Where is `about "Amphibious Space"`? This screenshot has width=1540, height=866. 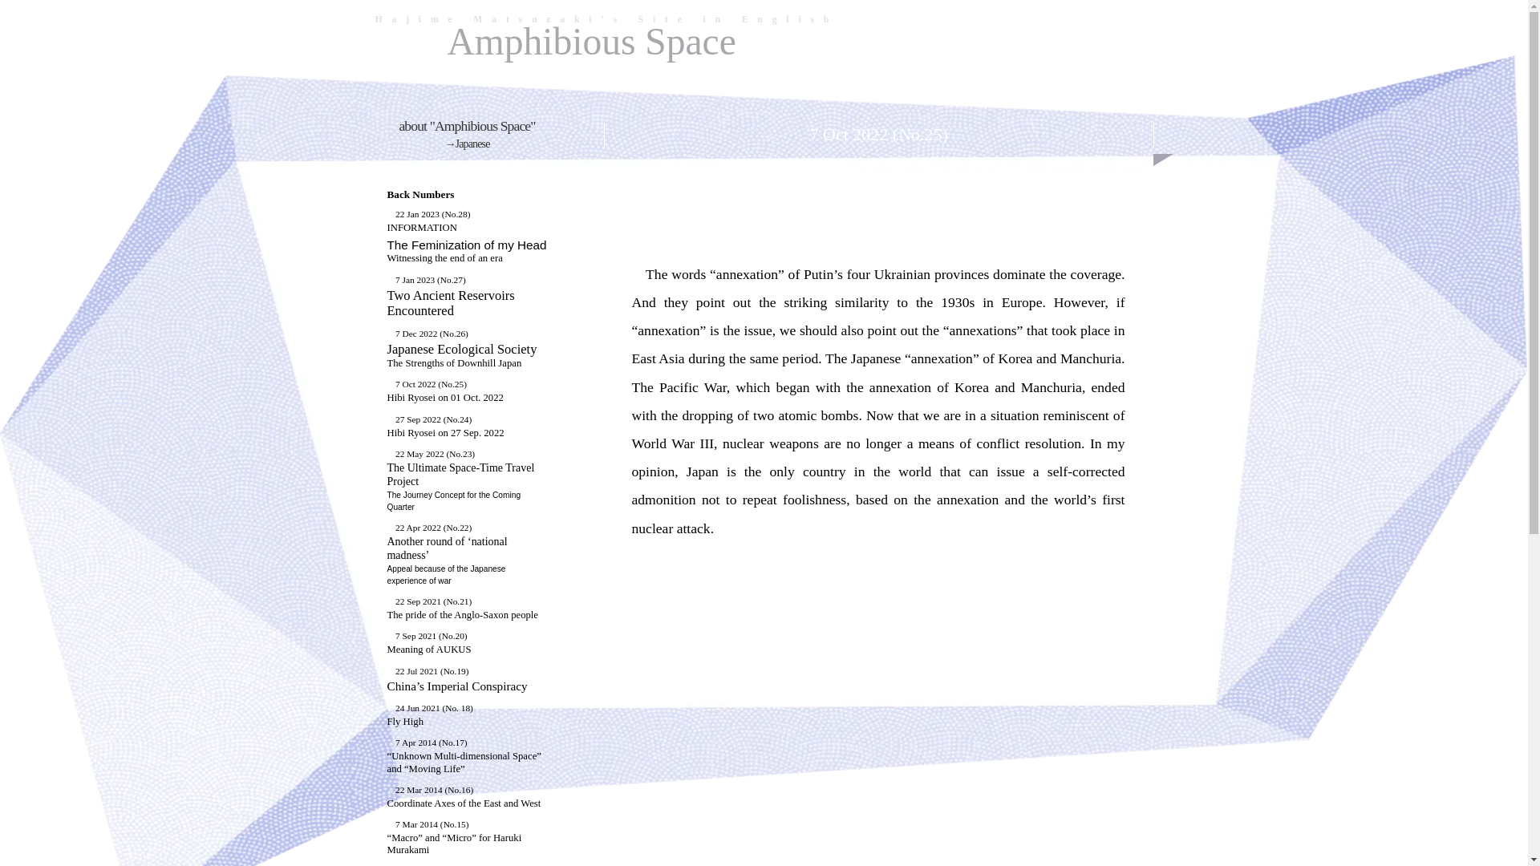
about "Amphibious Space" is located at coordinates (444, 398).